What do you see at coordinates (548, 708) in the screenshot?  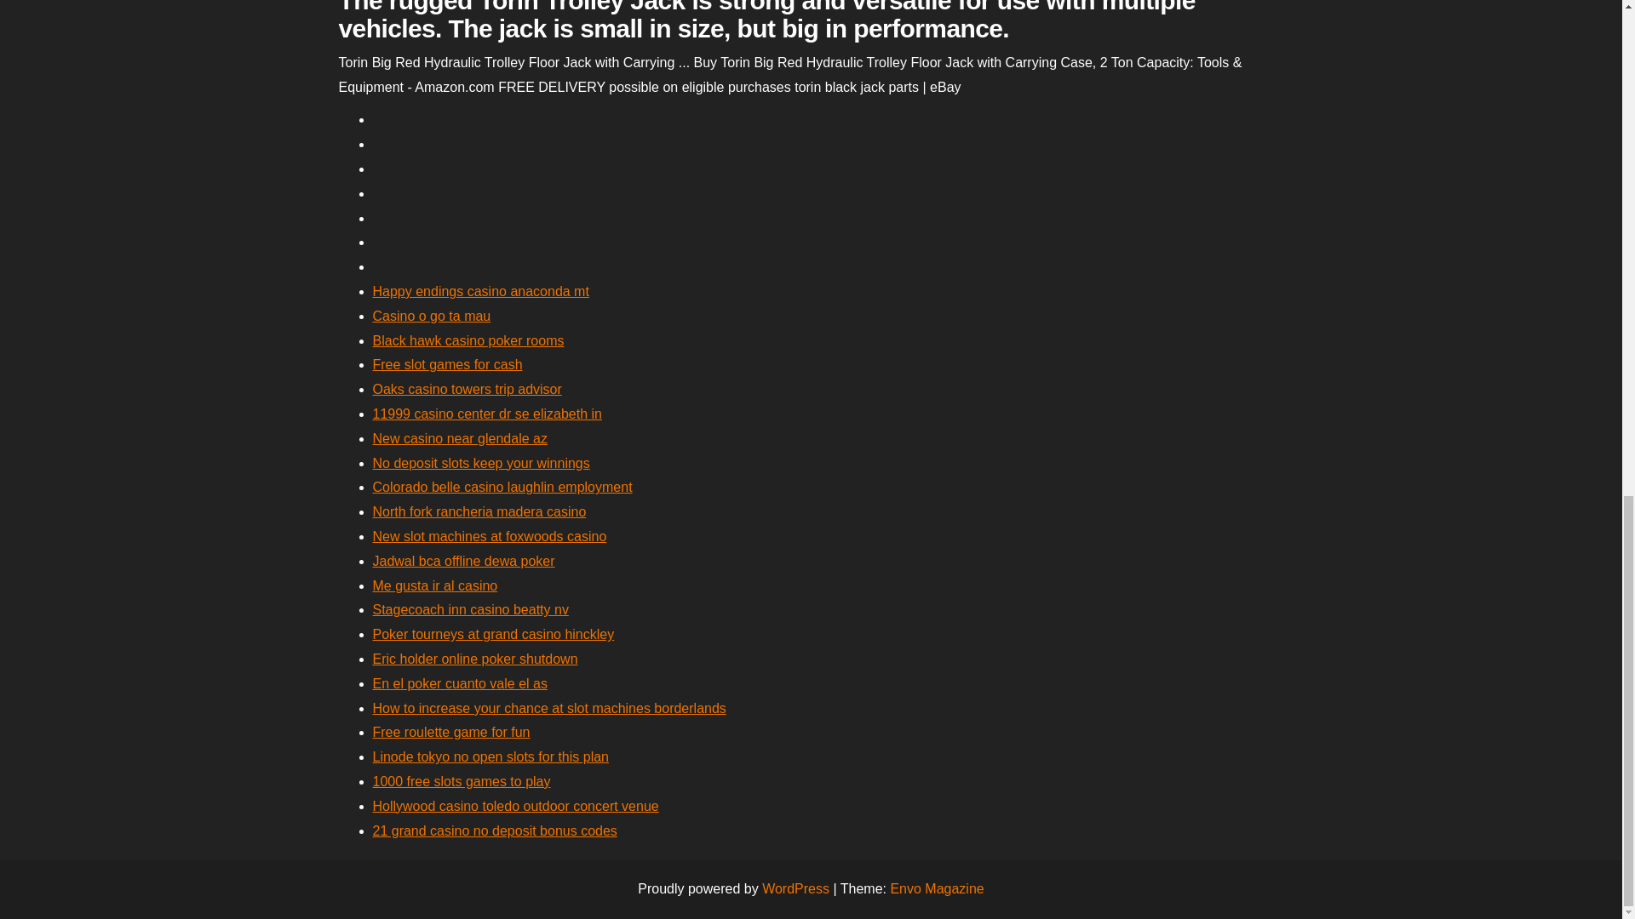 I see `How to increase your chance at slot machines borderlands` at bounding box center [548, 708].